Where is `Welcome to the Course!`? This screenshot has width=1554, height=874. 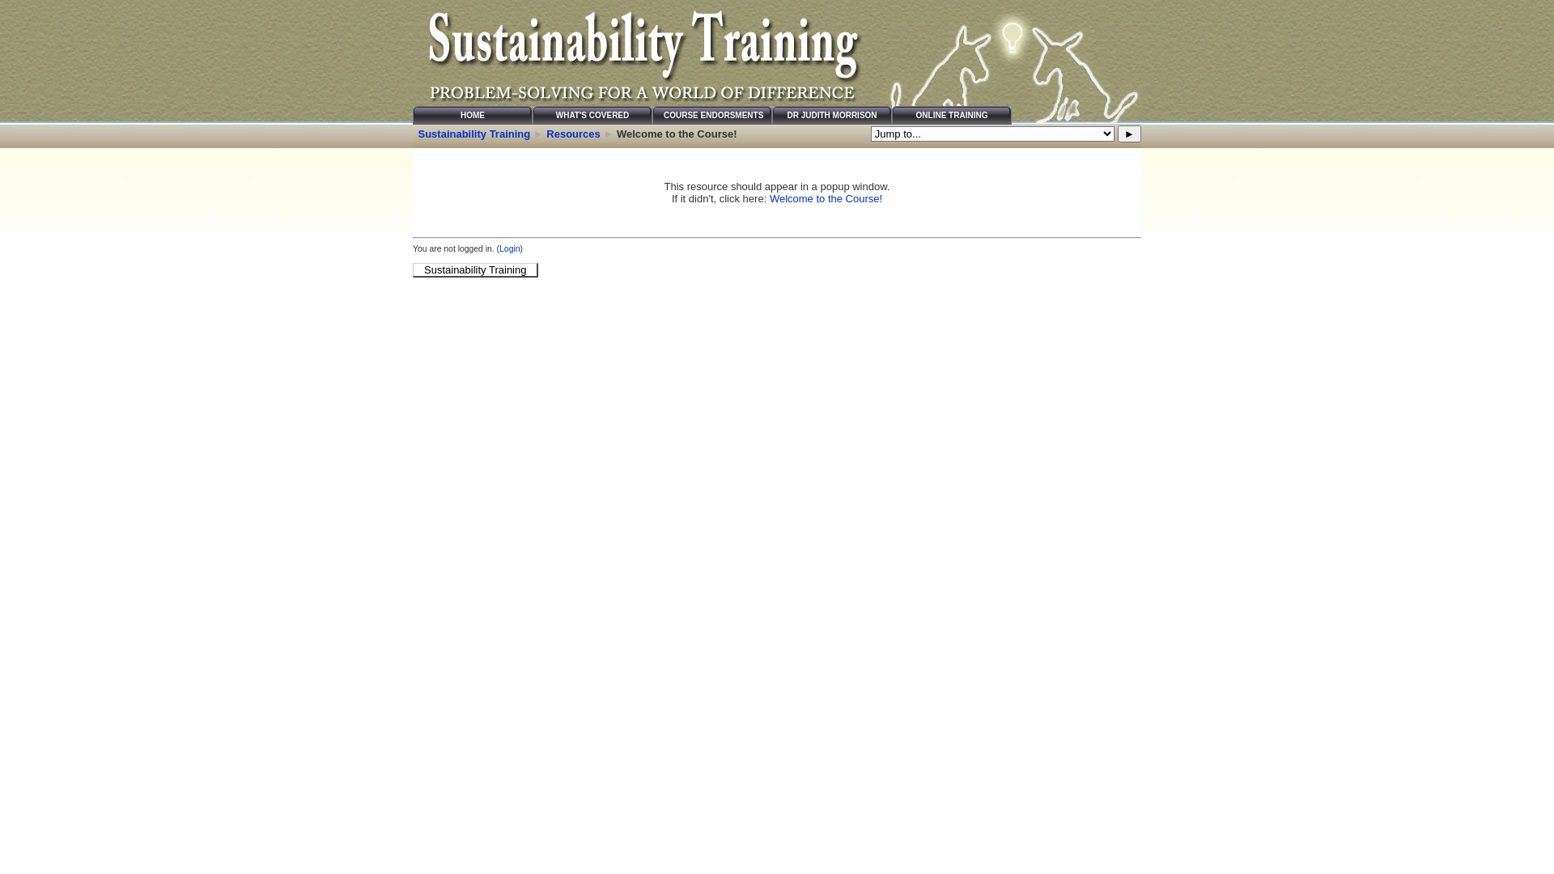 Welcome to the Course! is located at coordinates (826, 199).